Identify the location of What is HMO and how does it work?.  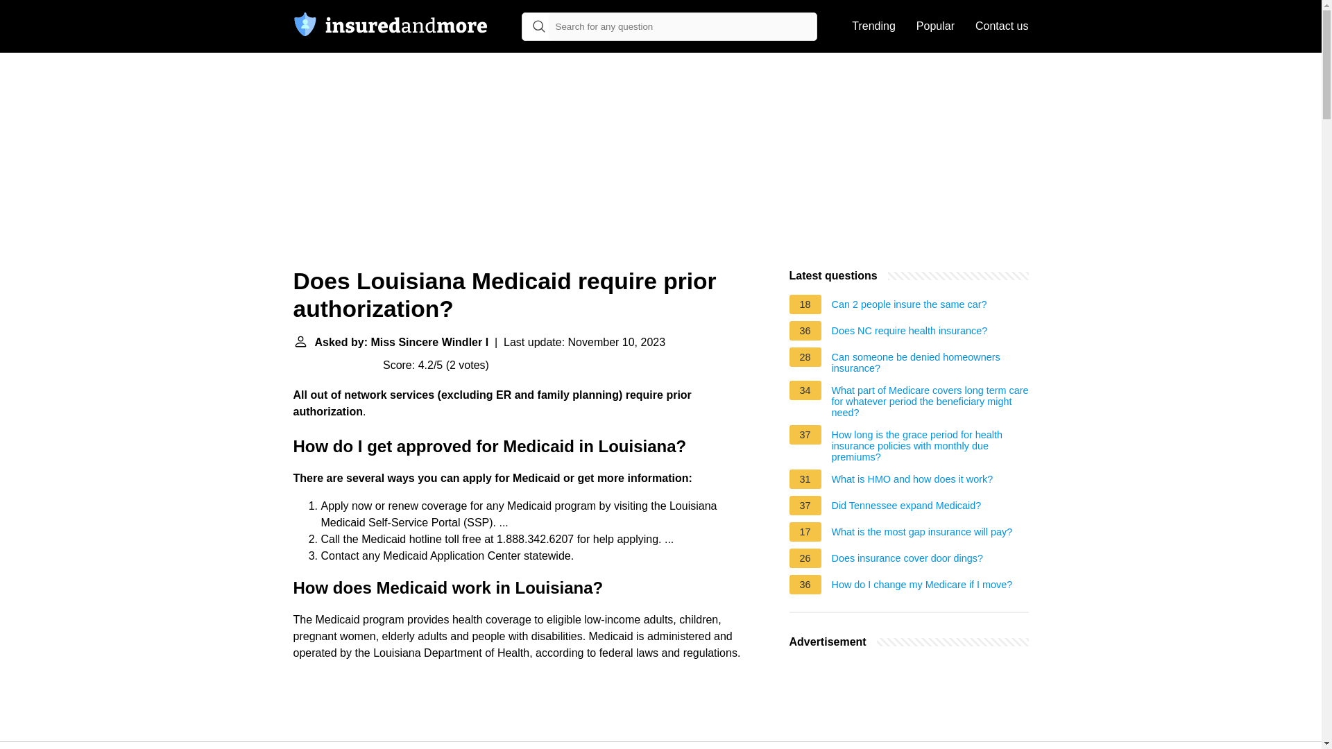
(912, 481).